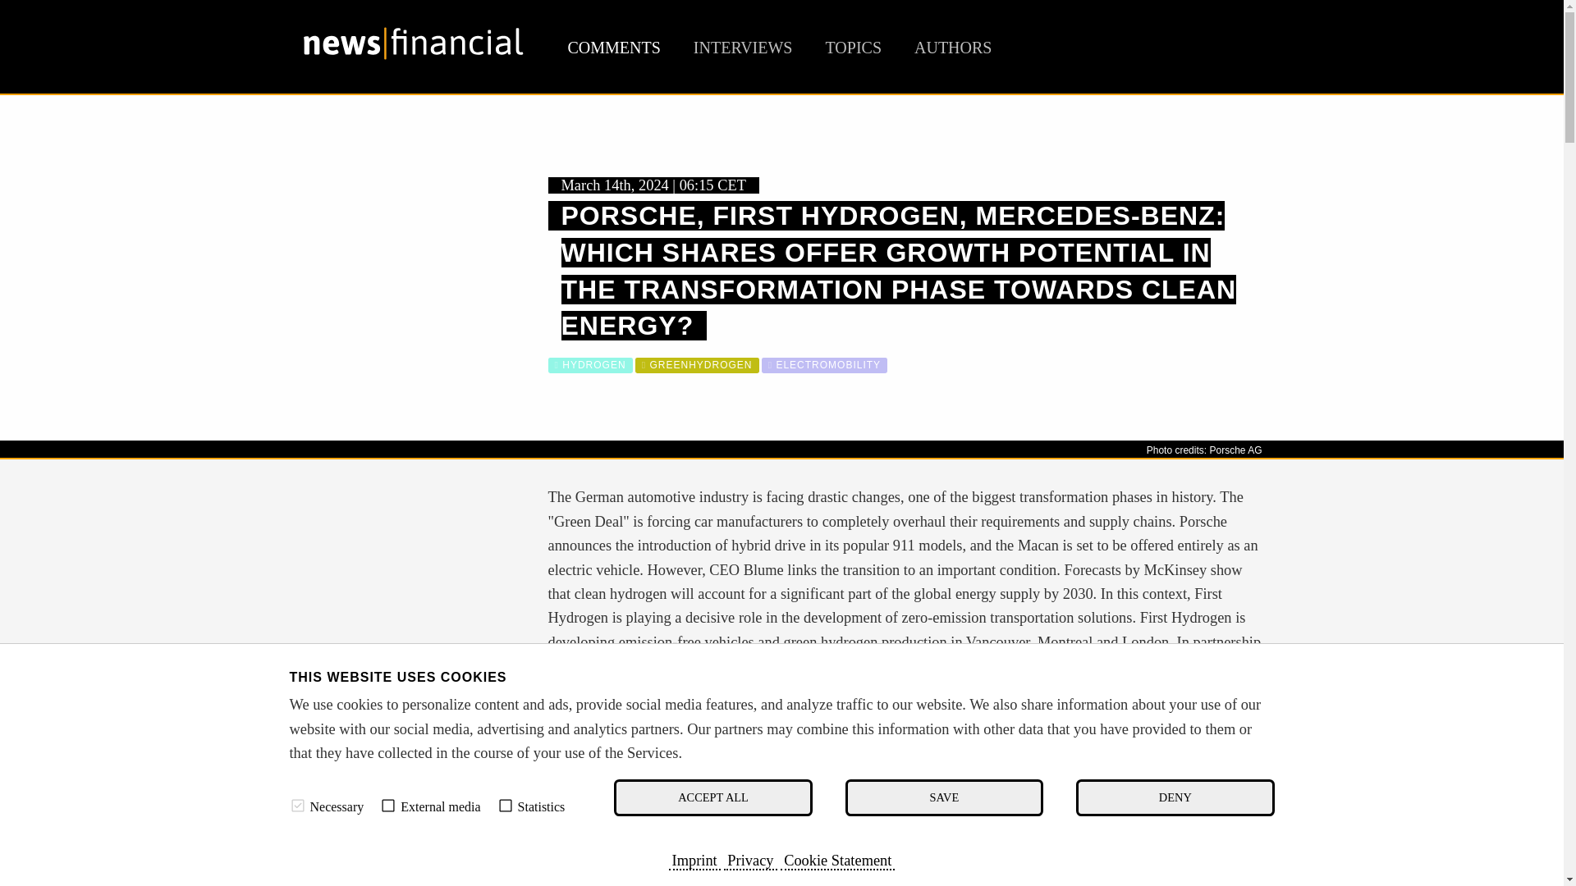 This screenshot has height=886, width=1576. What do you see at coordinates (809, 751) in the screenshot?
I see `Juliane Zielonka` at bounding box center [809, 751].